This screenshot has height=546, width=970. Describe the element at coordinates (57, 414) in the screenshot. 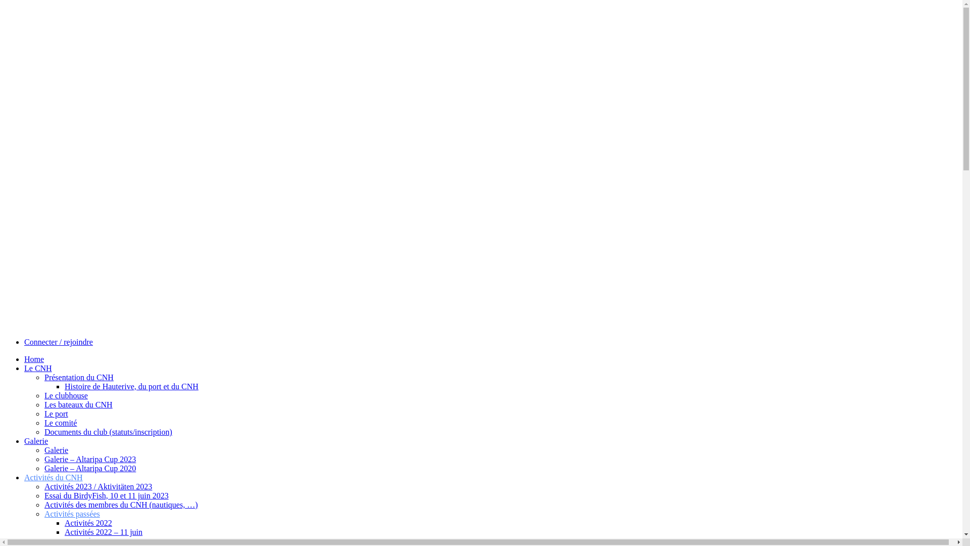

I see `Le port` at that location.